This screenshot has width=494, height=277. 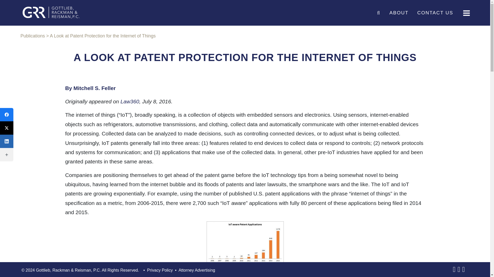 What do you see at coordinates (160, 271) in the screenshot?
I see `Privacy Policy` at bounding box center [160, 271].